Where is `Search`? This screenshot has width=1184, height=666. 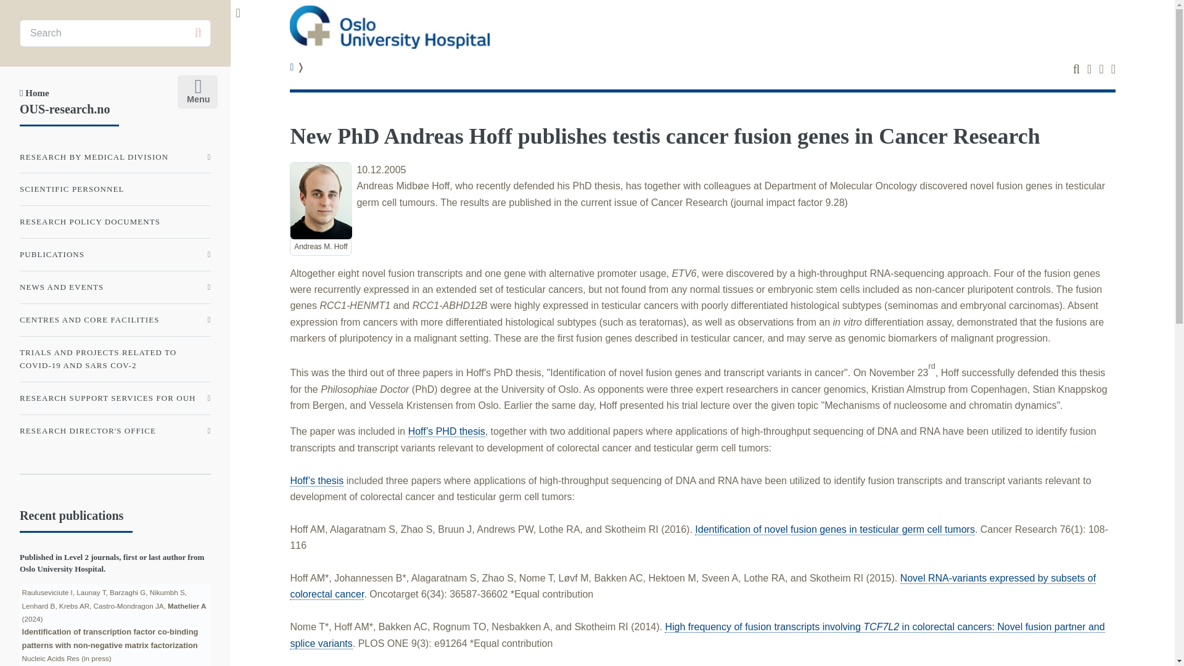 Search is located at coordinates (197, 33).